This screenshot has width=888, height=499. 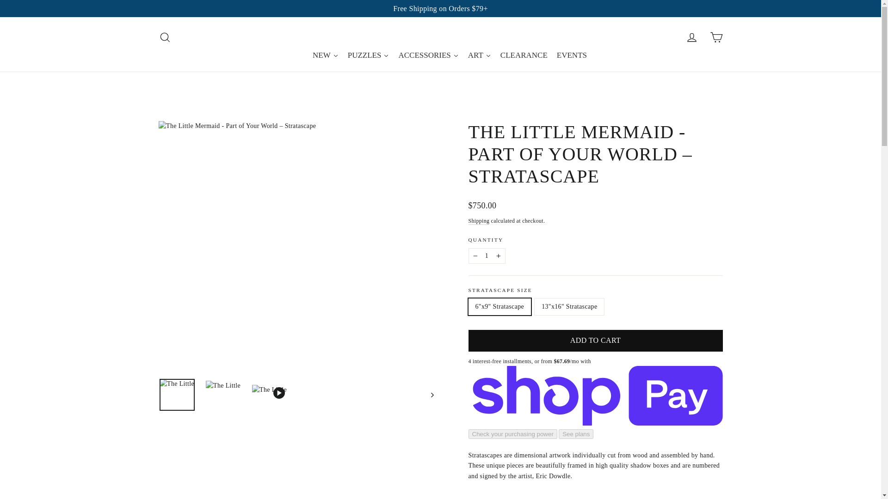 What do you see at coordinates (326, 55) in the screenshot?
I see `NEW` at bounding box center [326, 55].